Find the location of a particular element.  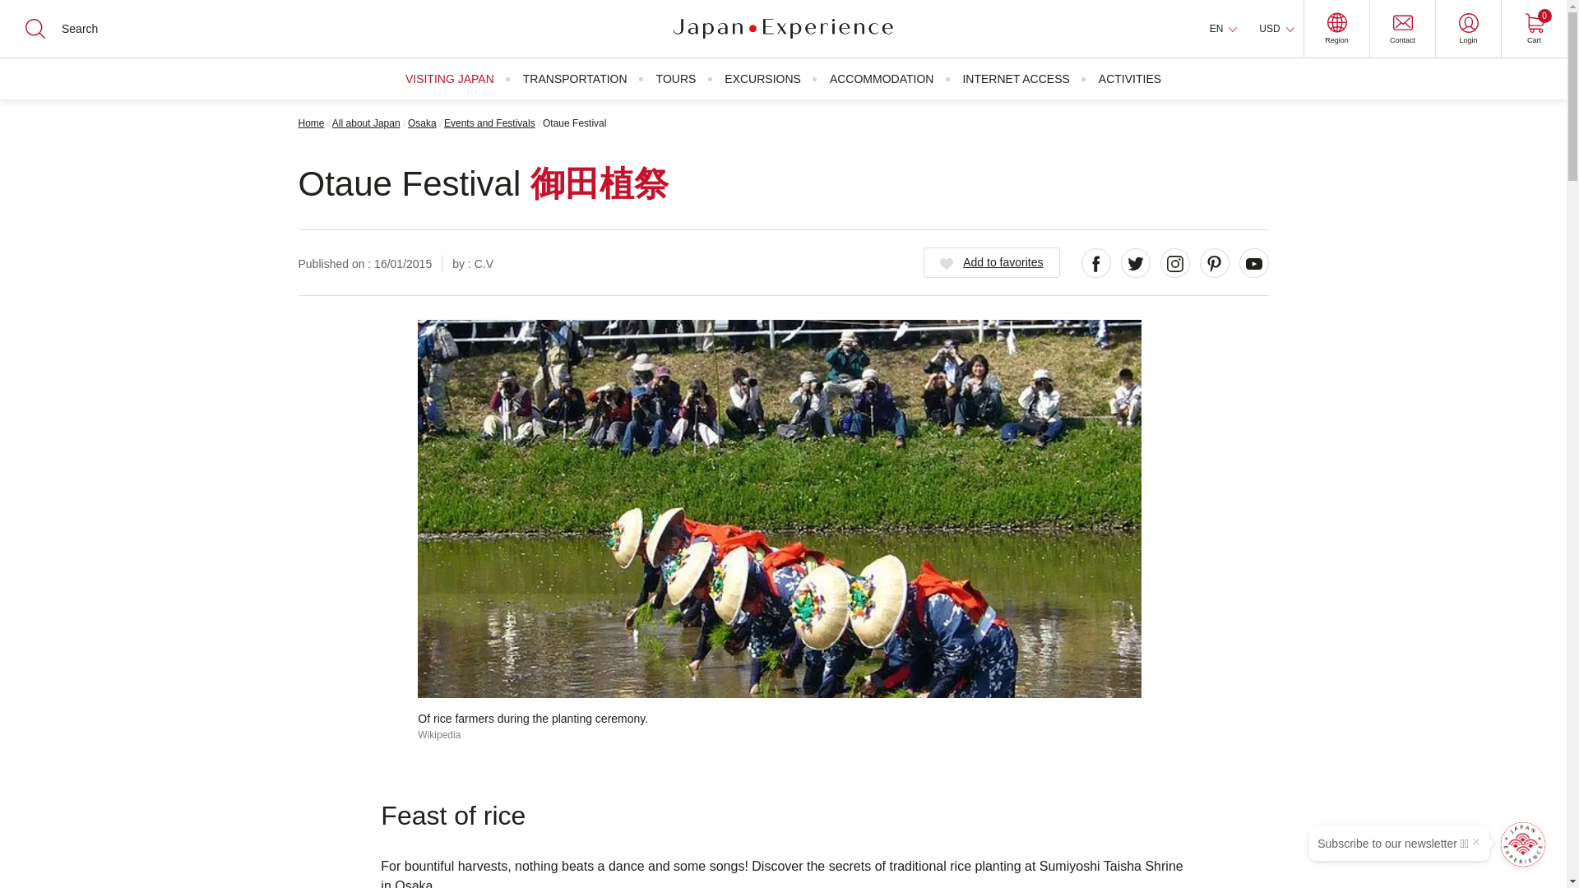

Login is located at coordinates (1276, 29).